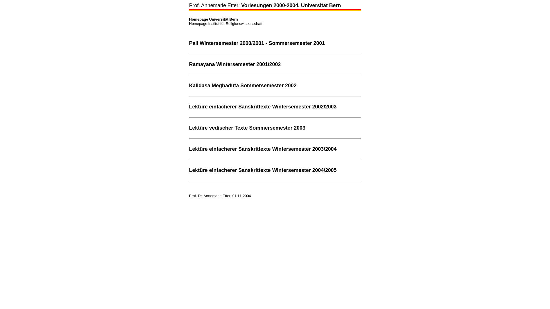 The image size is (550, 309). I want to click on Kalidasa Meghaduta Sommersemester 2002, so click(243, 86).